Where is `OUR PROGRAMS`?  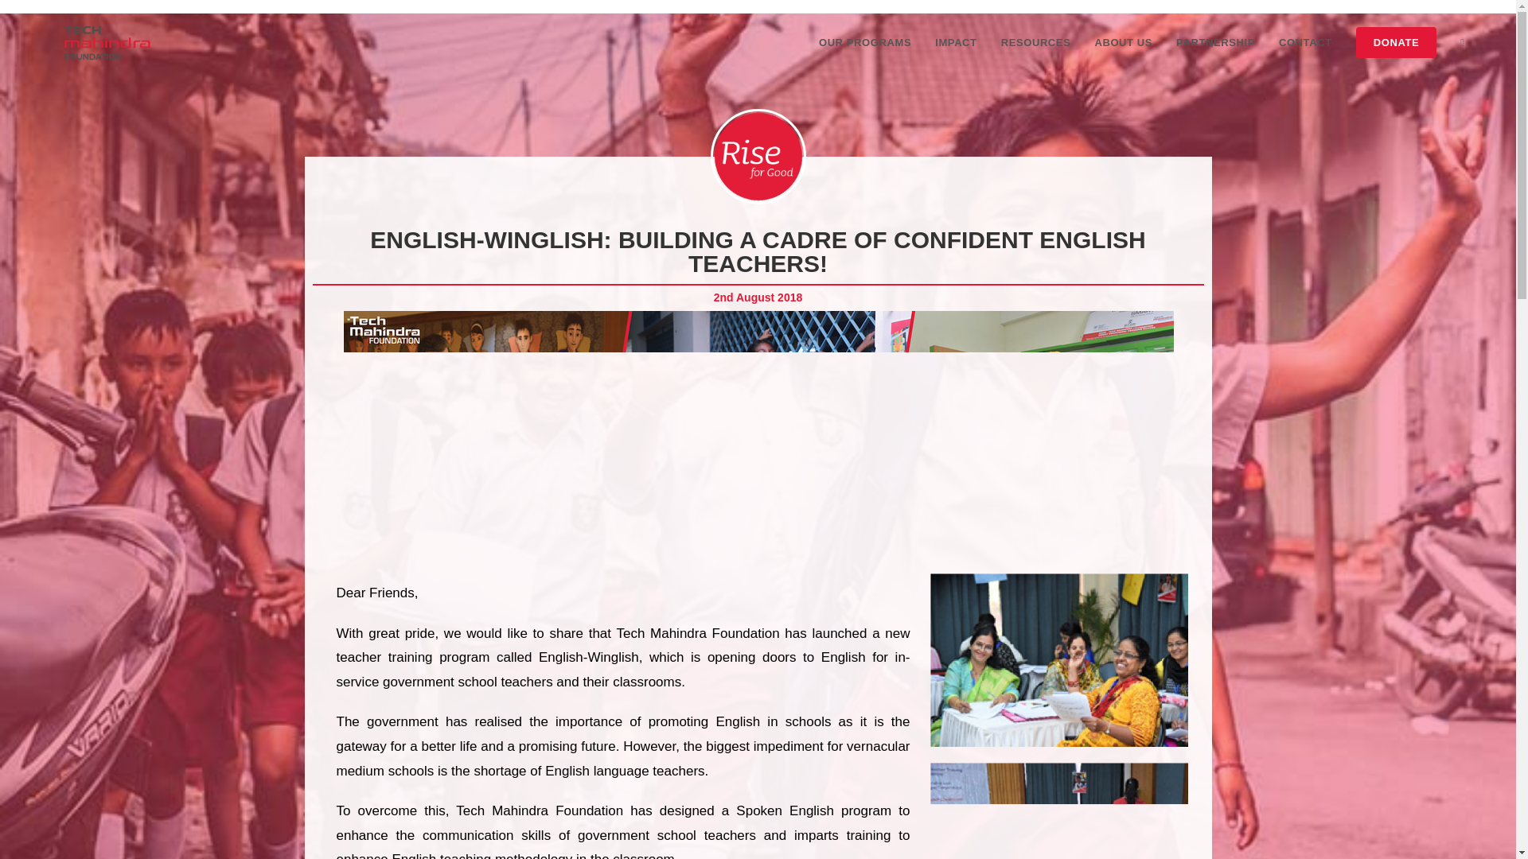 OUR PROGRAMS is located at coordinates (864, 43).